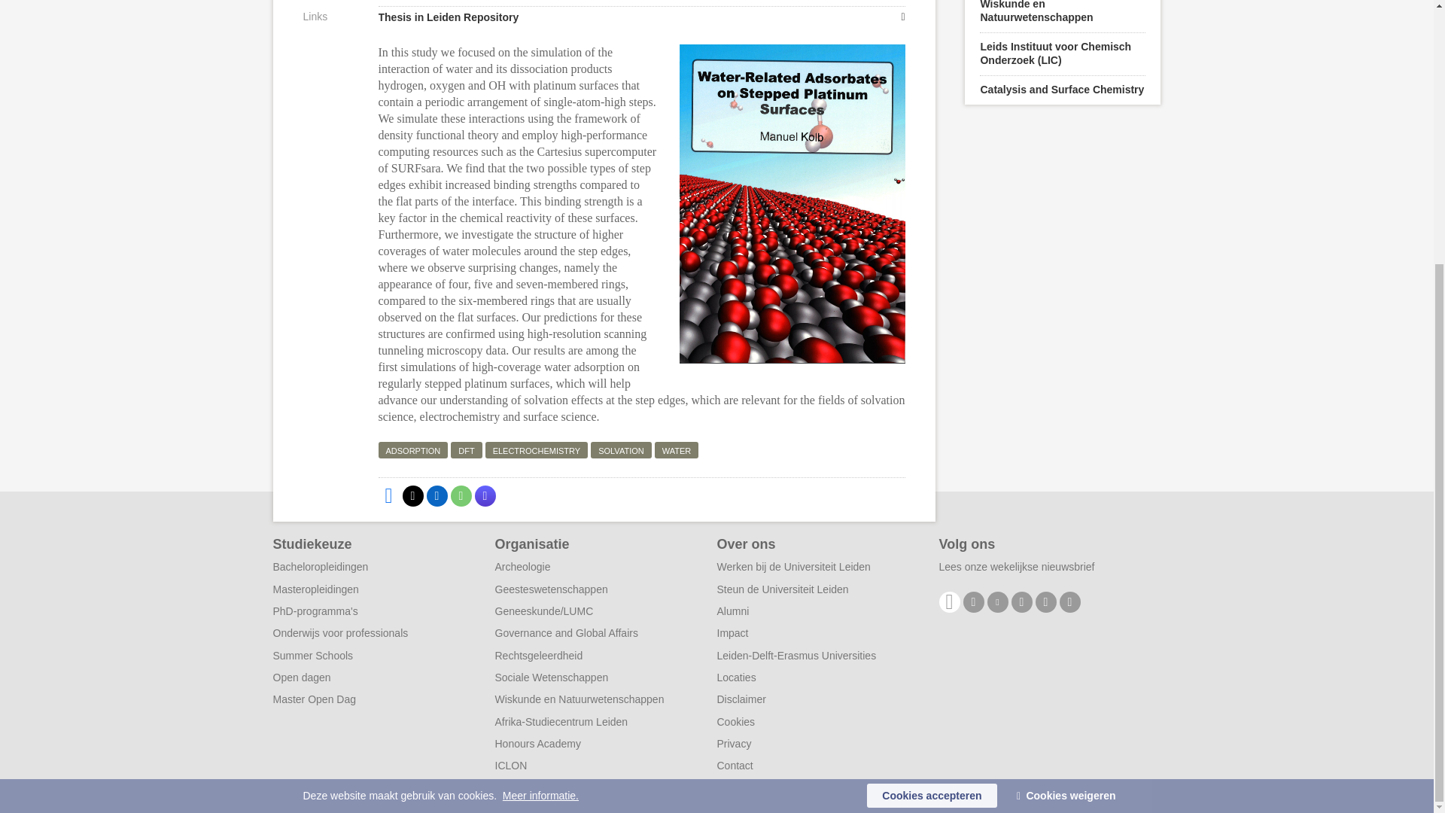 This screenshot has height=813, width=1445. Describe the element at coordinates (466, 450) in the screenshot. I see `DFT` at that location.